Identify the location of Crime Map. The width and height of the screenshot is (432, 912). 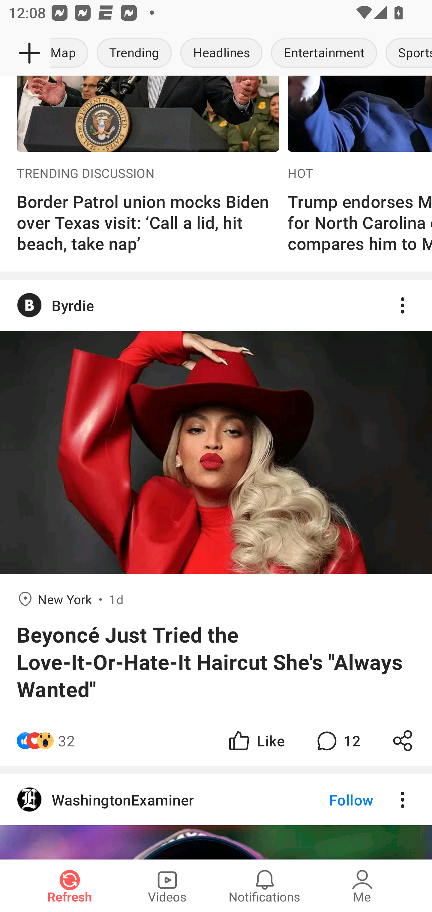
(71, 53).